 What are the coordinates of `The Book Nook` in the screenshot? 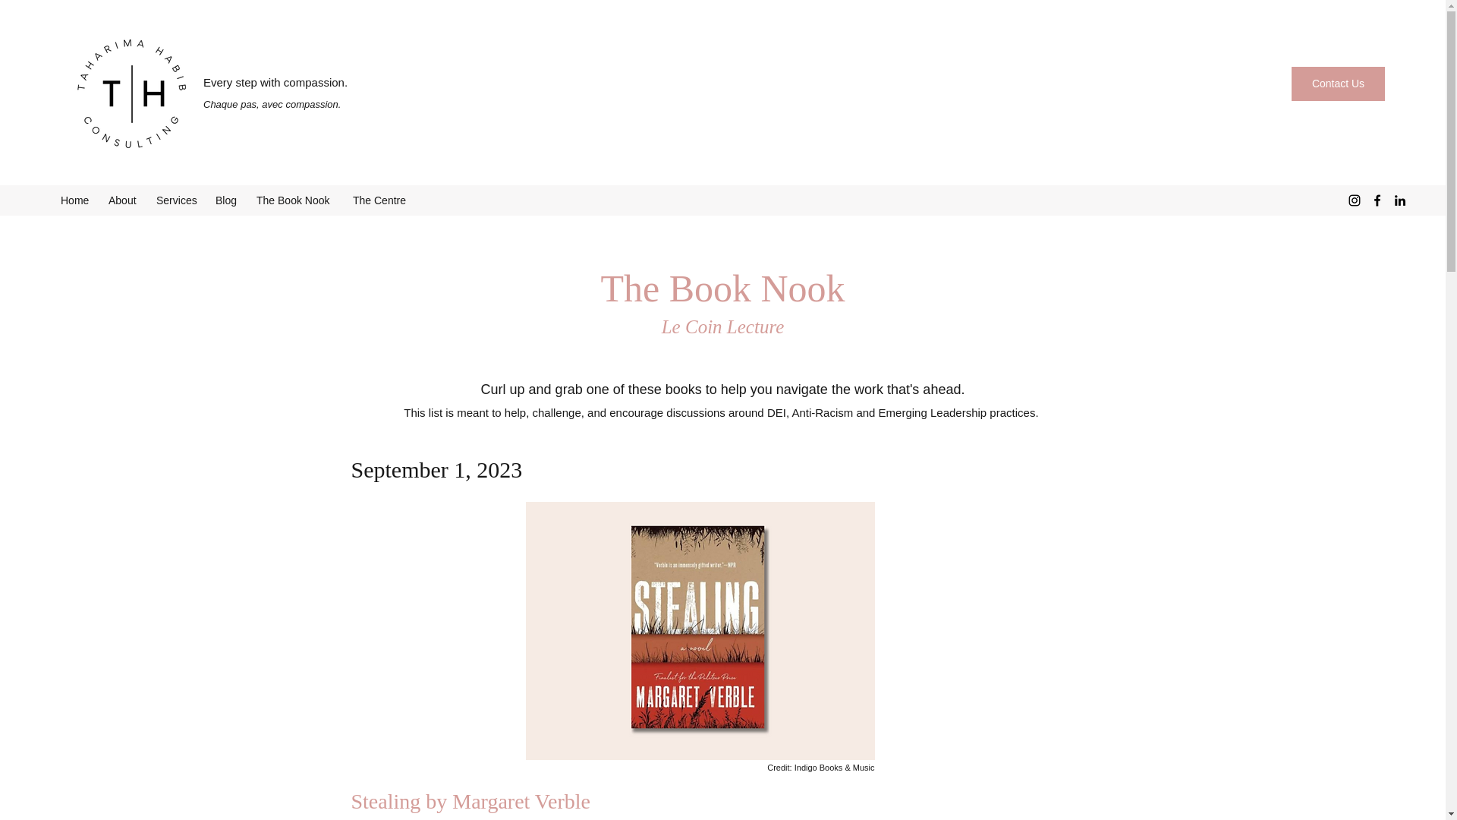 It's located at (297, 200).